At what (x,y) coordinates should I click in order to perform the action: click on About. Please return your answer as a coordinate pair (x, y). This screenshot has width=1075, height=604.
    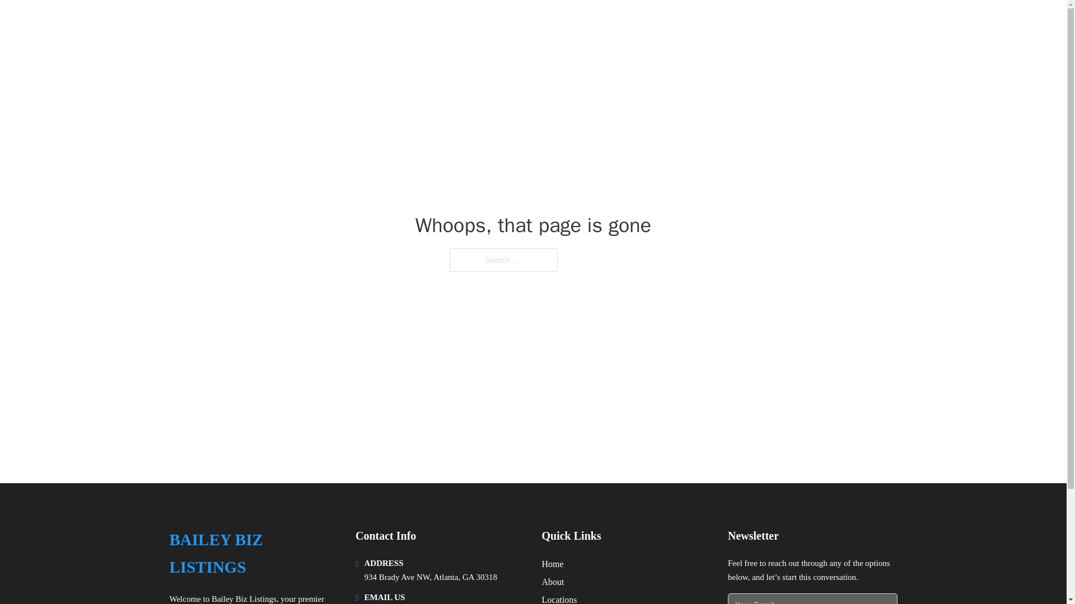
    Looking at the image, I should click on (553, 582).